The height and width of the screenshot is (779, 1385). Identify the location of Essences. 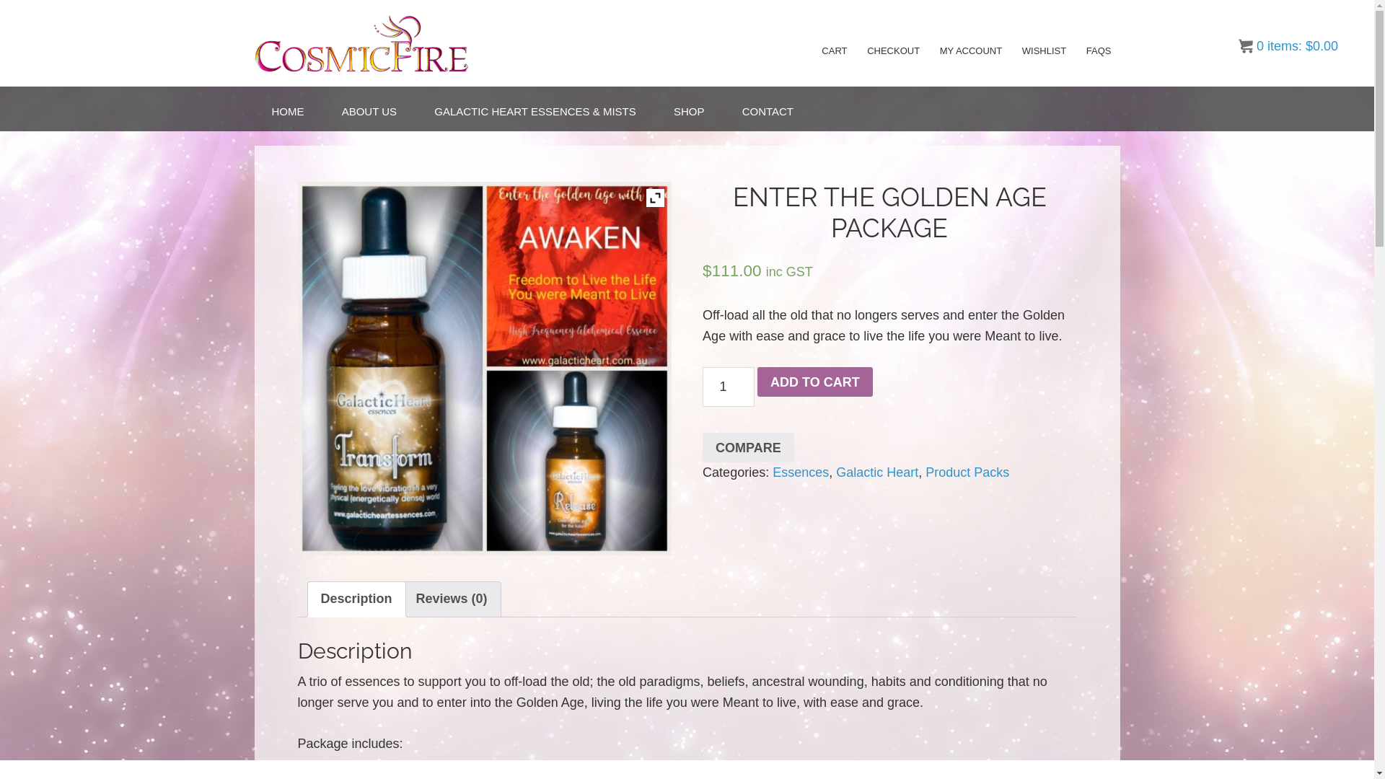
(801, 472).